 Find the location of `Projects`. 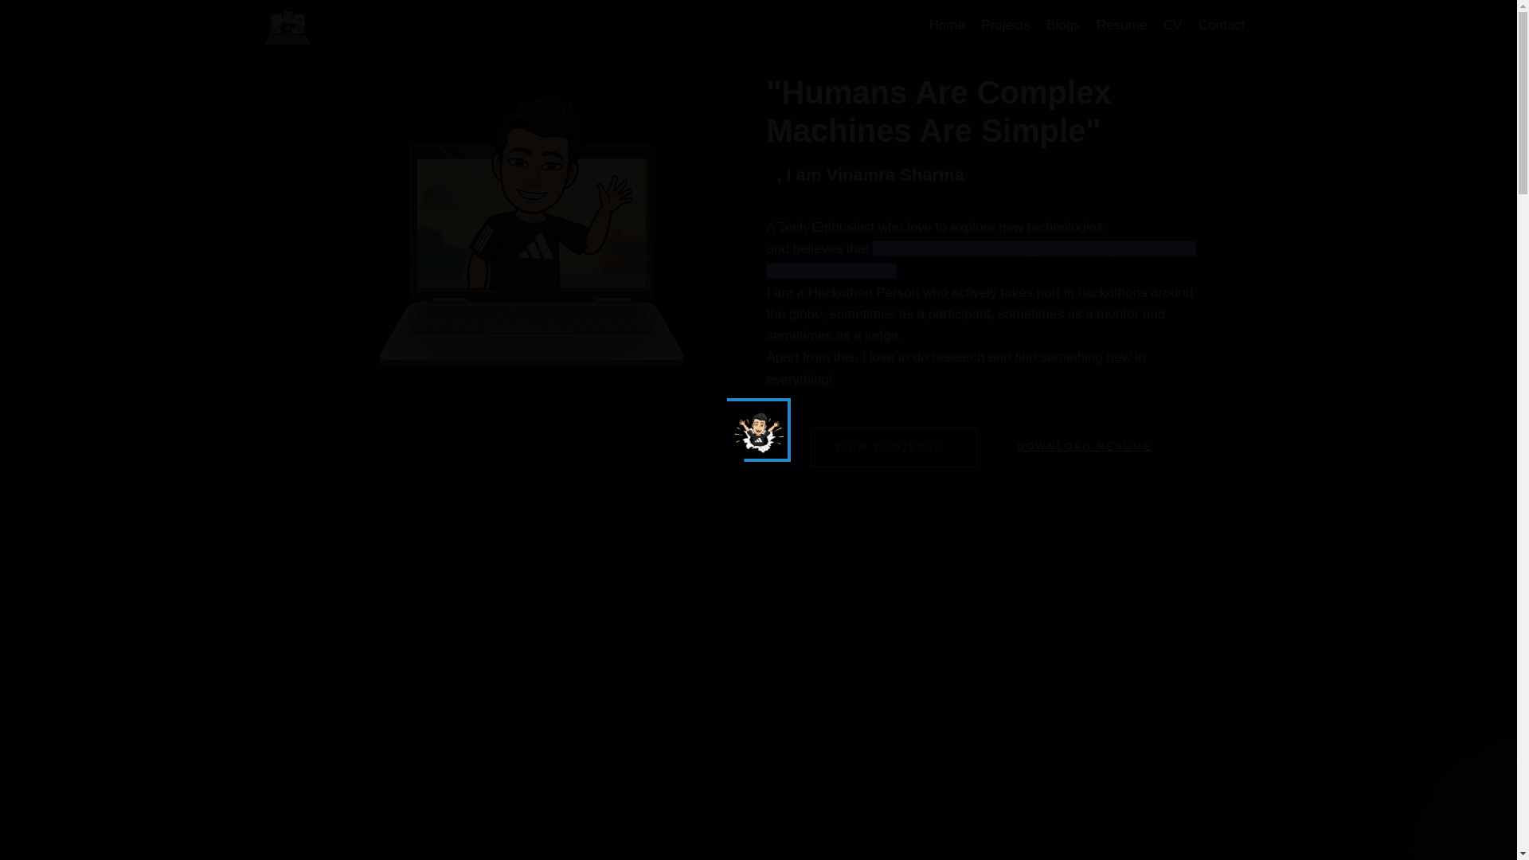

Projects is located at coordinates (1005, 25).